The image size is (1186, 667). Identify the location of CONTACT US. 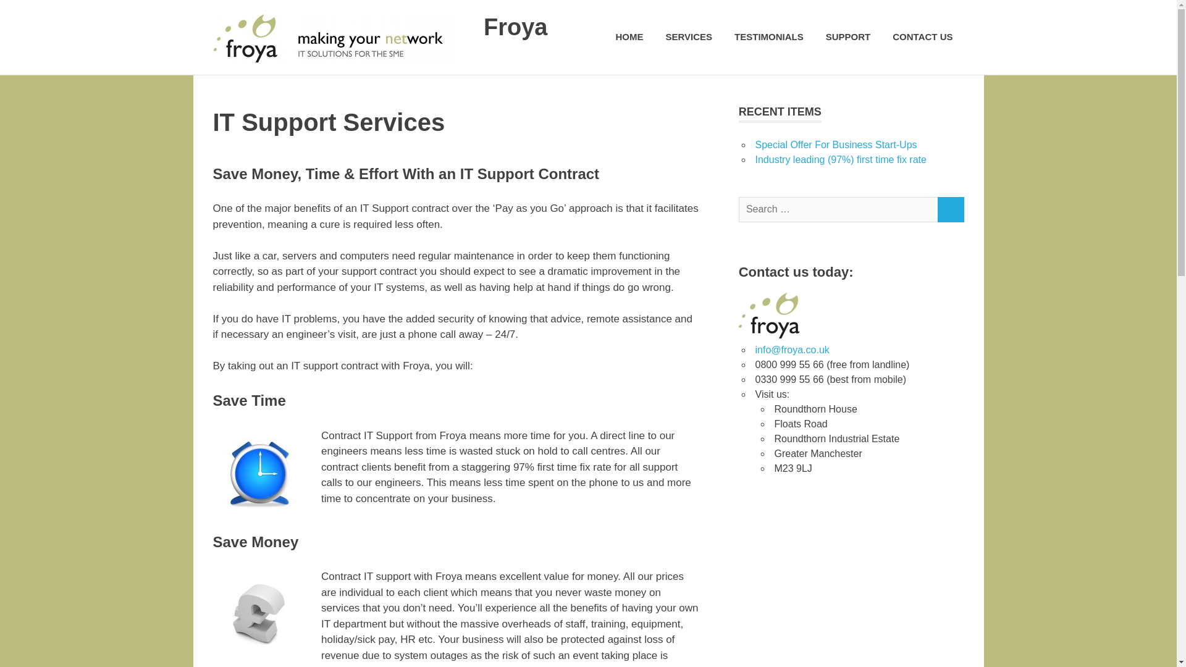
(922, 37).